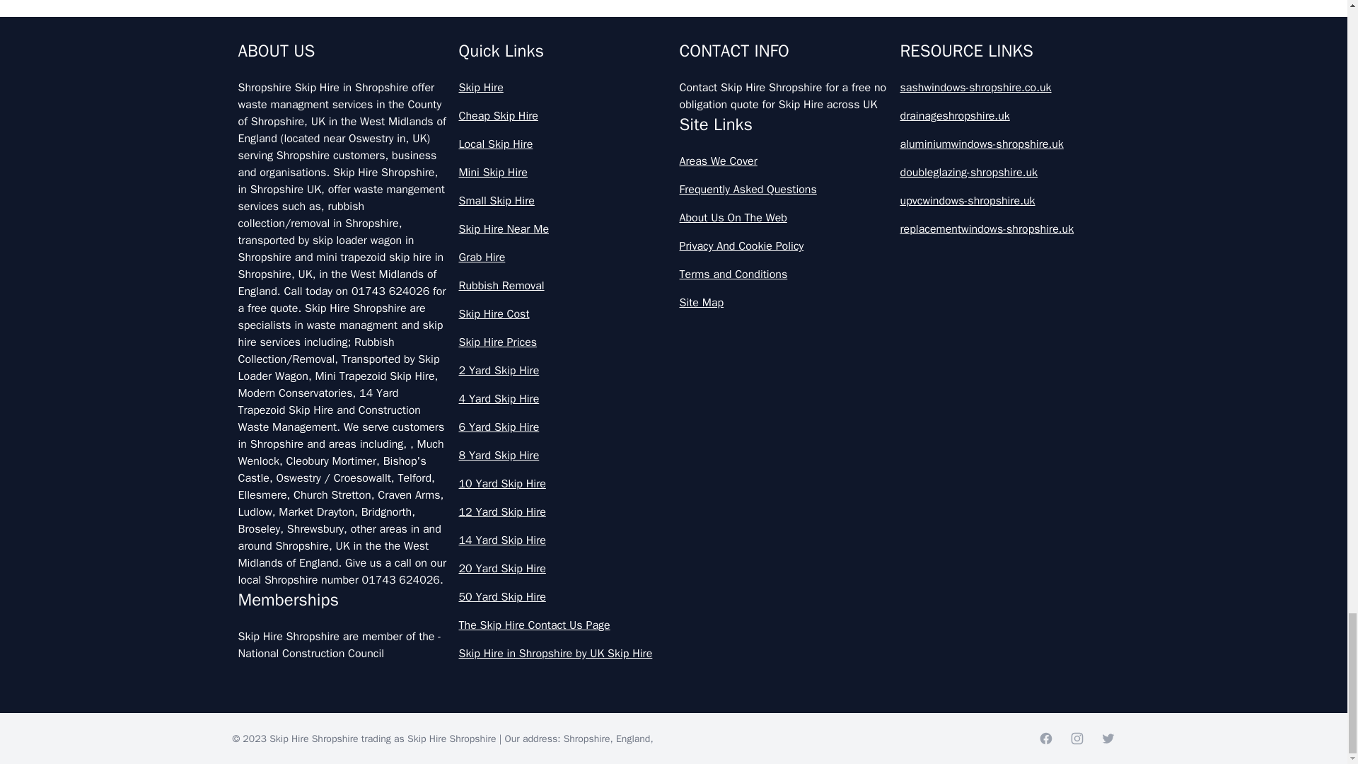 This screenshot has height=764, width=1358. Describe the element at coordinates (563, 286) in the screenshot. I see `Rubbish Removal` at that location.